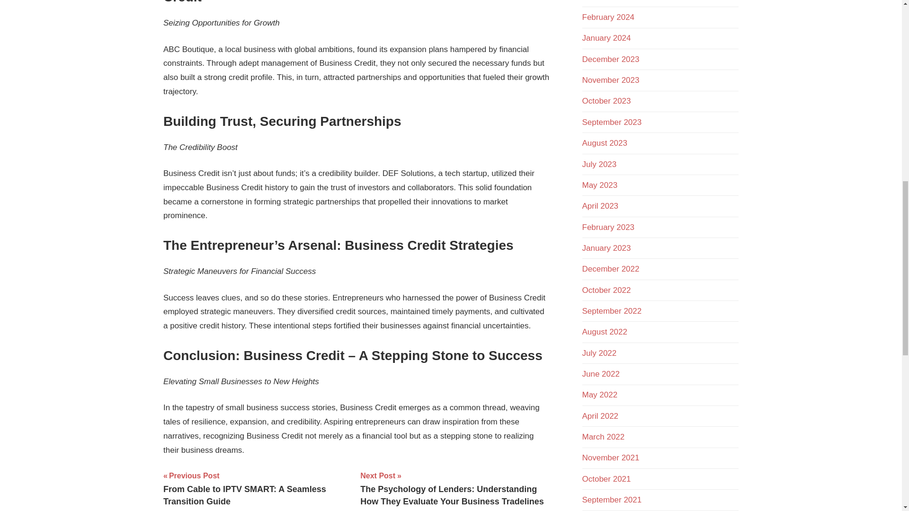 The width and height of the screenshot is (909, 511). I want to click on May 2022, so click(600, 395).